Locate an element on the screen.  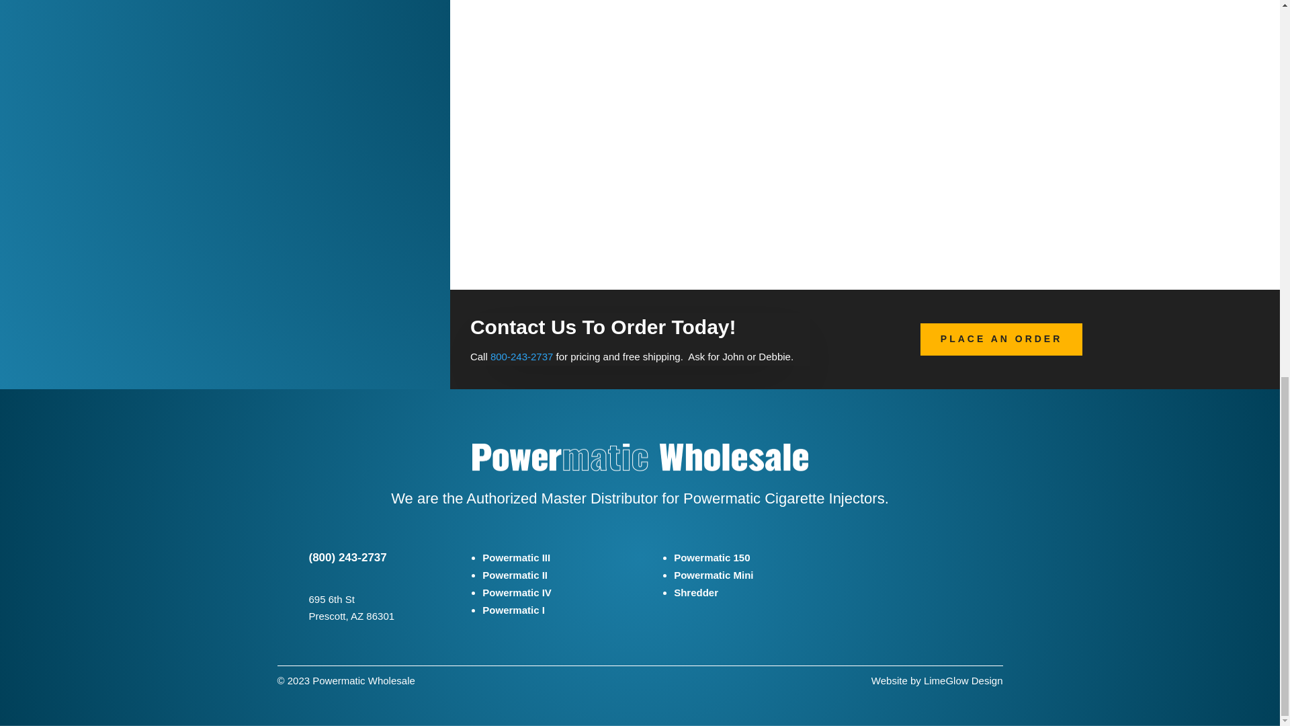
Powermatic I is located at coordinates (513, 609).